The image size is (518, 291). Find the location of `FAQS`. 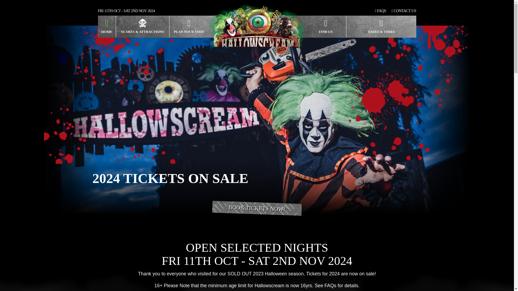

FAQS is located at coordinates (381, 11).